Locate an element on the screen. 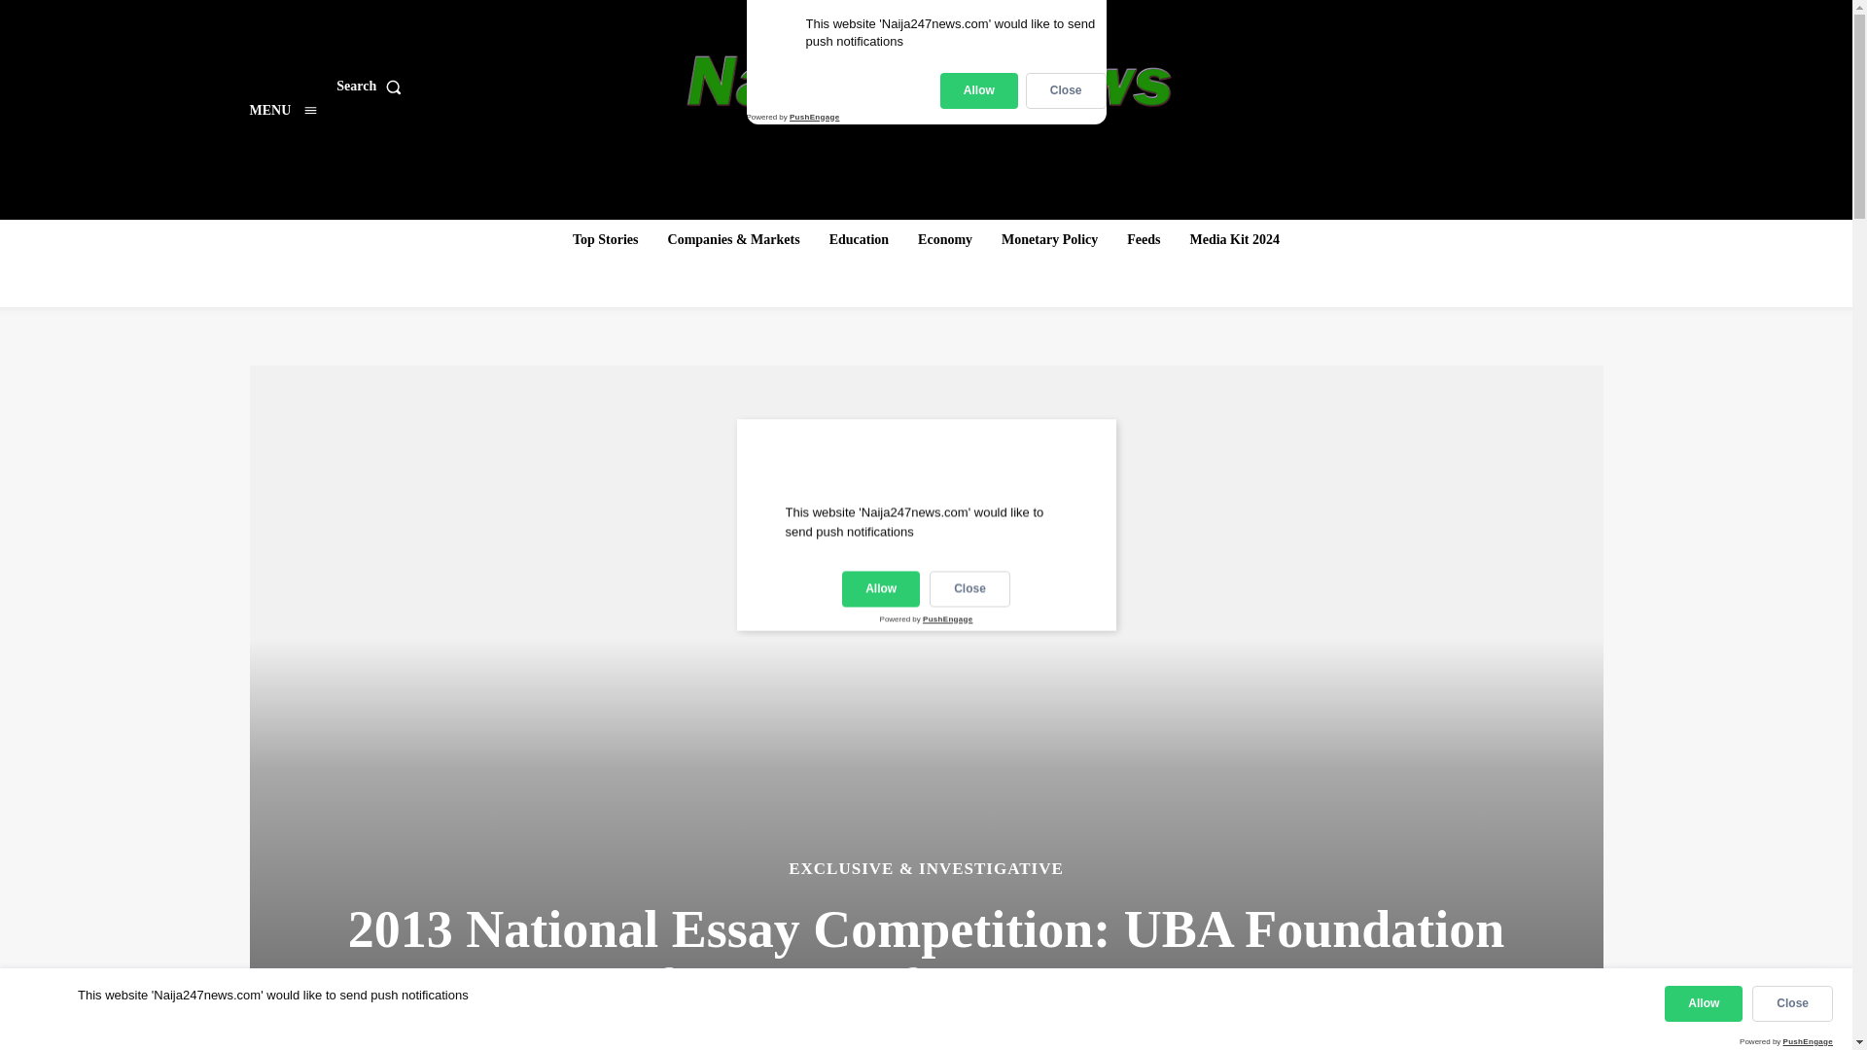  Menu is located at coordinates (282, 110).